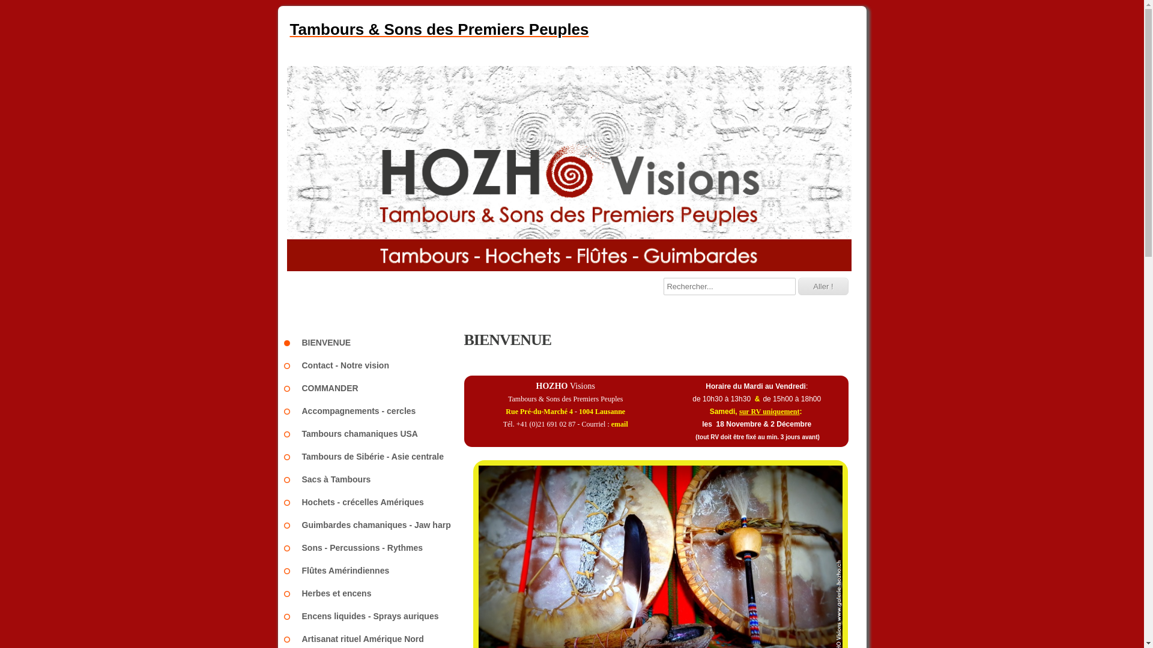 The width and height of the screenshot is (1153, 648). What do you see at coordinates (770, 412) in the screenshot?
I see `sur RV uniquement` at bounding box center [770, 412].